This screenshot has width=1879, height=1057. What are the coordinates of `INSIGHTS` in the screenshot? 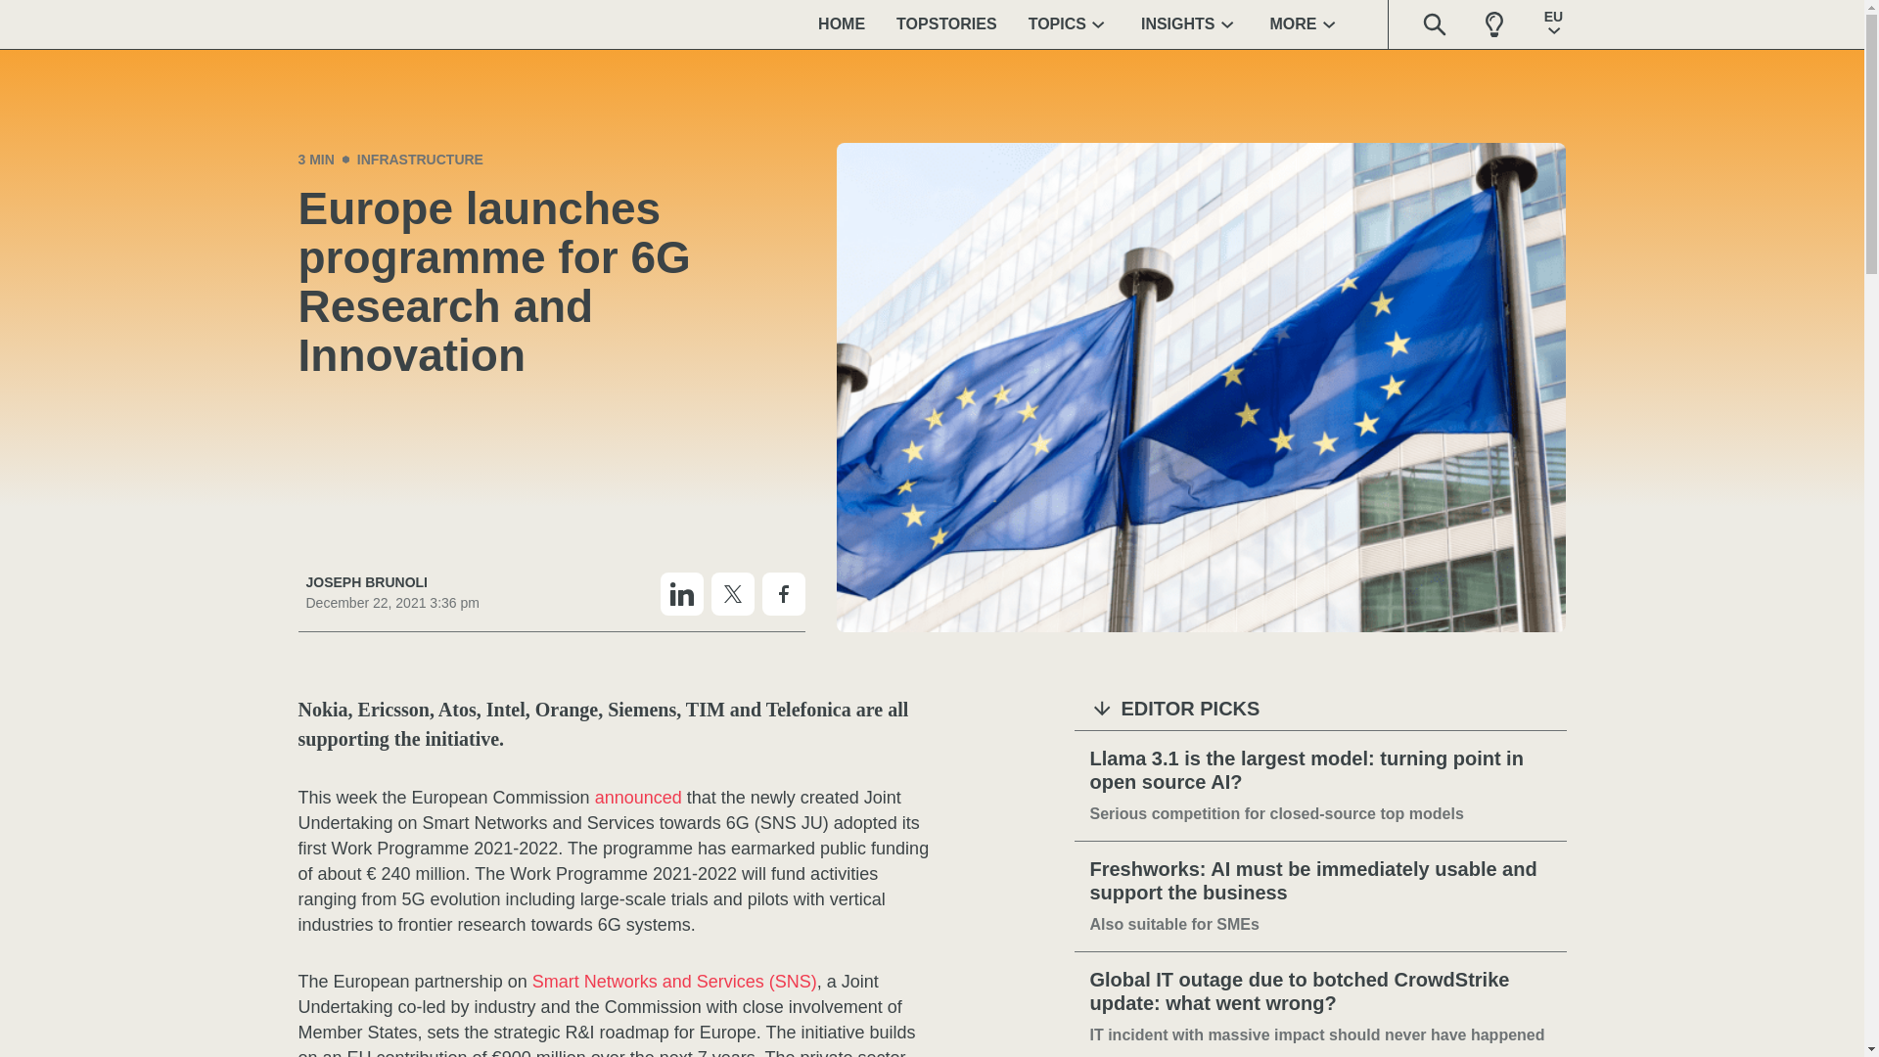 It's located at (1190, 23).